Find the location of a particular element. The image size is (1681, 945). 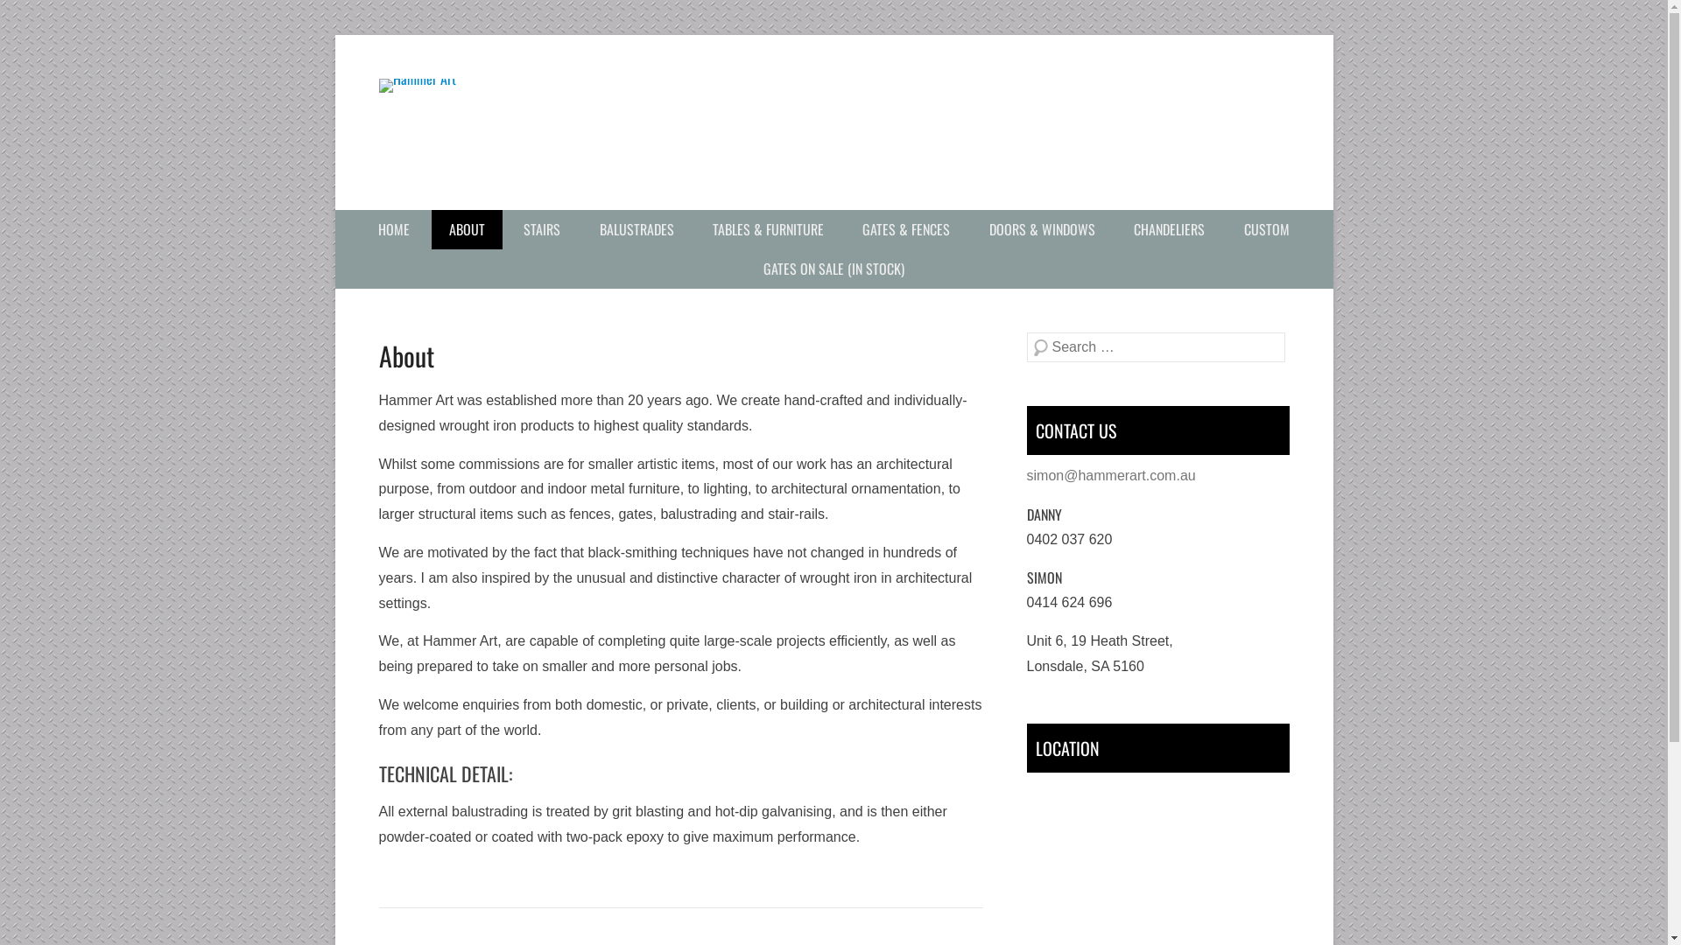

GATES & FENCES is located at coordinates (905, 229).